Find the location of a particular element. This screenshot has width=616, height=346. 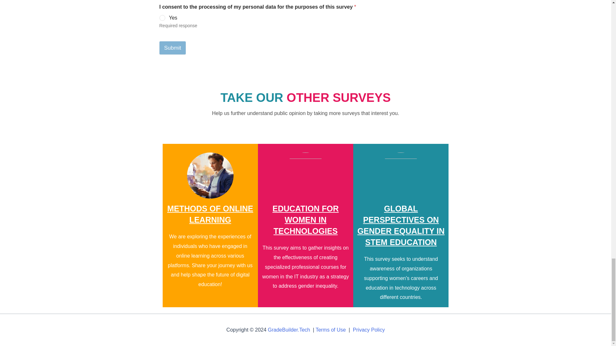

Submit is located at coordinates (172, 47).